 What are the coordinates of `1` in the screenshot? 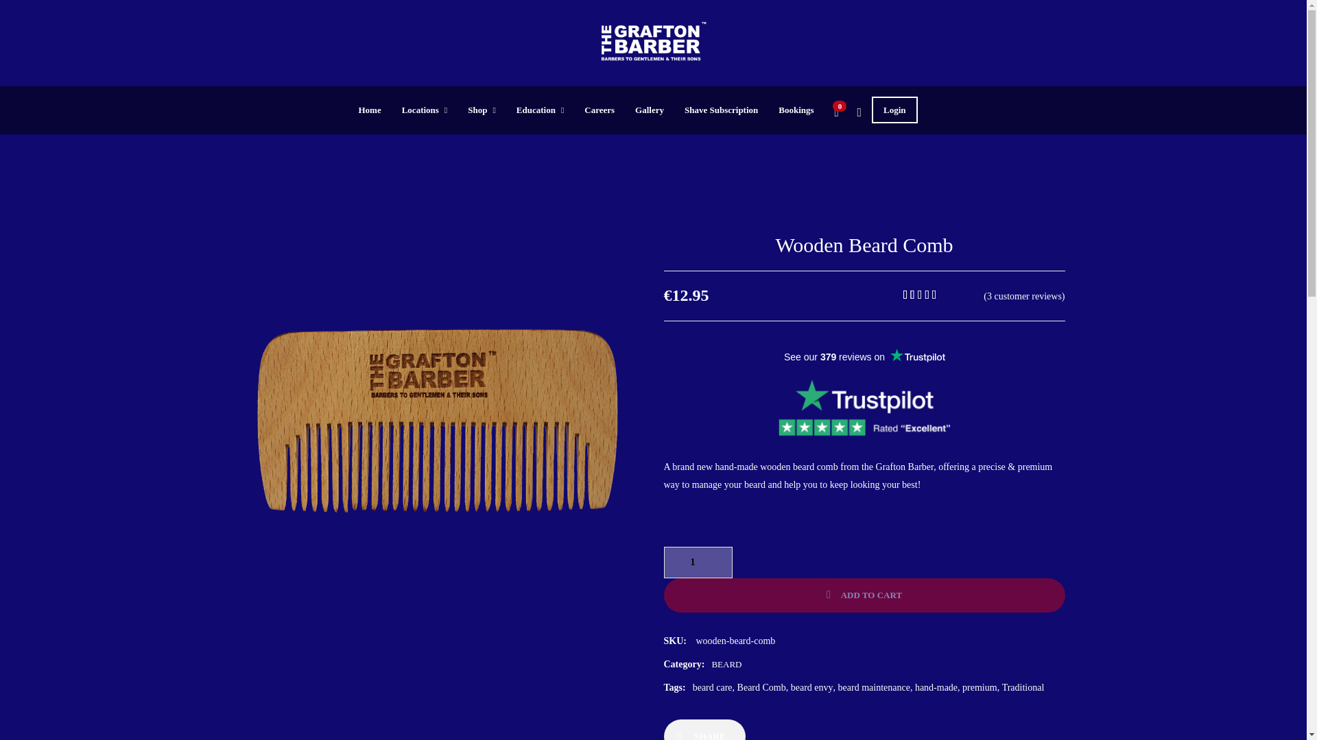 It's located at (698, 562).